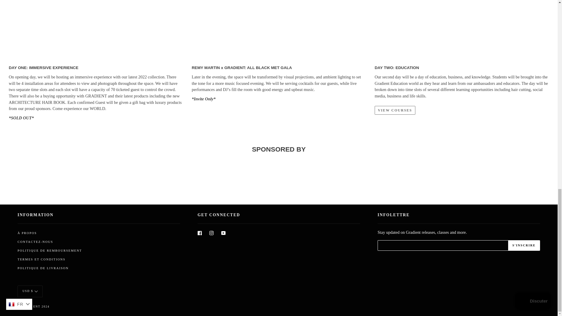 Image resolution: width=562 pixels, height=316 pixels. What do you see at coordinates (50, 250) in the screenshot?
I see `POLITIQUE DE REMBOURSEMENT` at bounding box center [50, 250].